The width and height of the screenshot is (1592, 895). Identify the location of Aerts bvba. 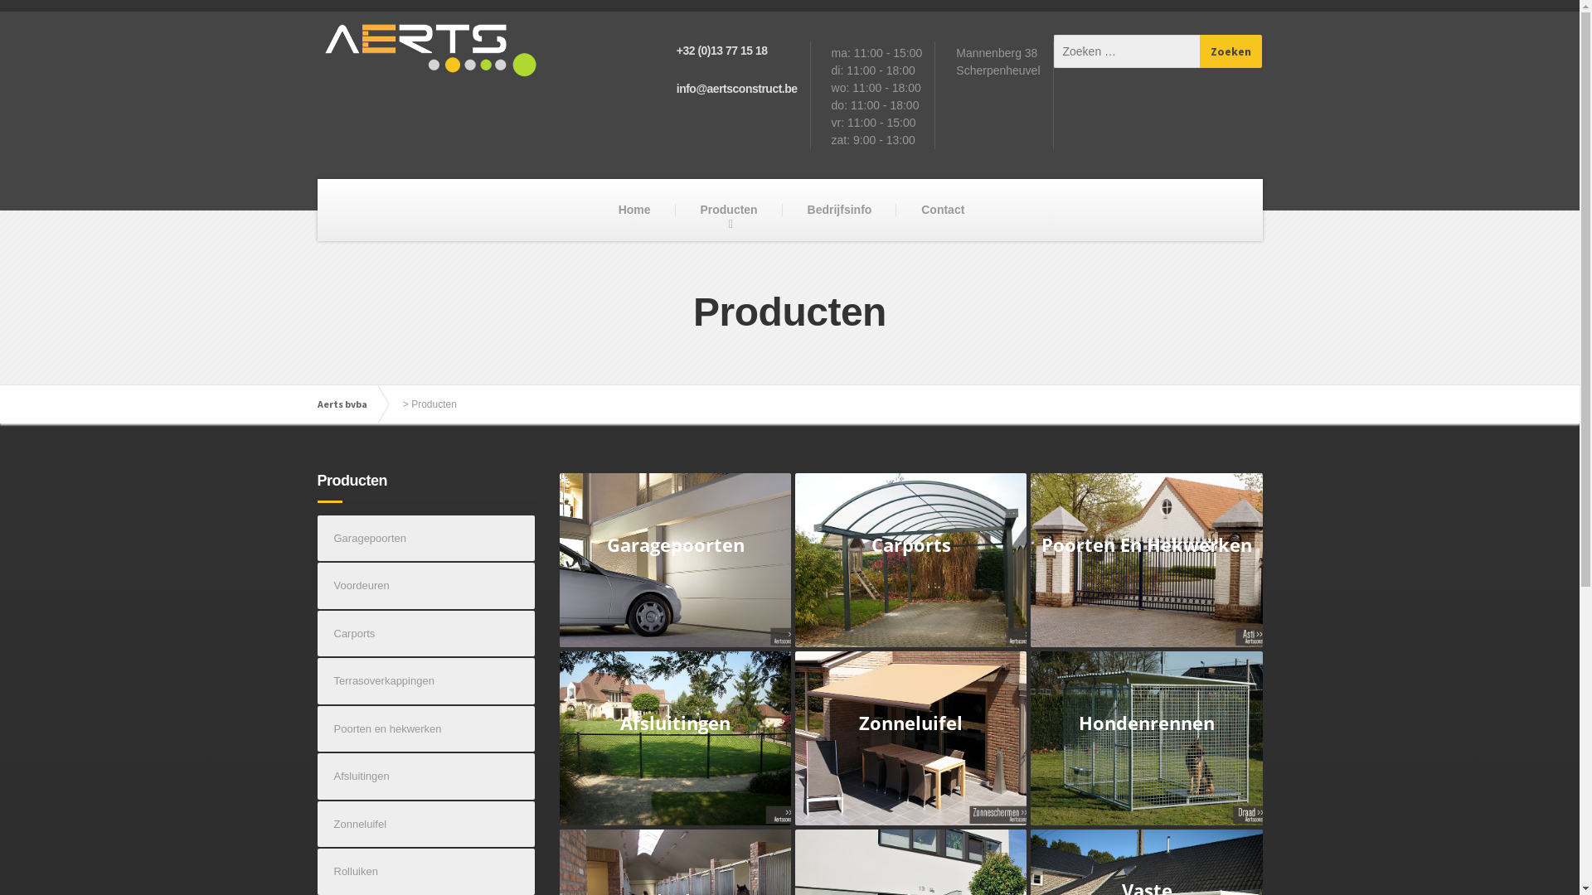
(350, 404).